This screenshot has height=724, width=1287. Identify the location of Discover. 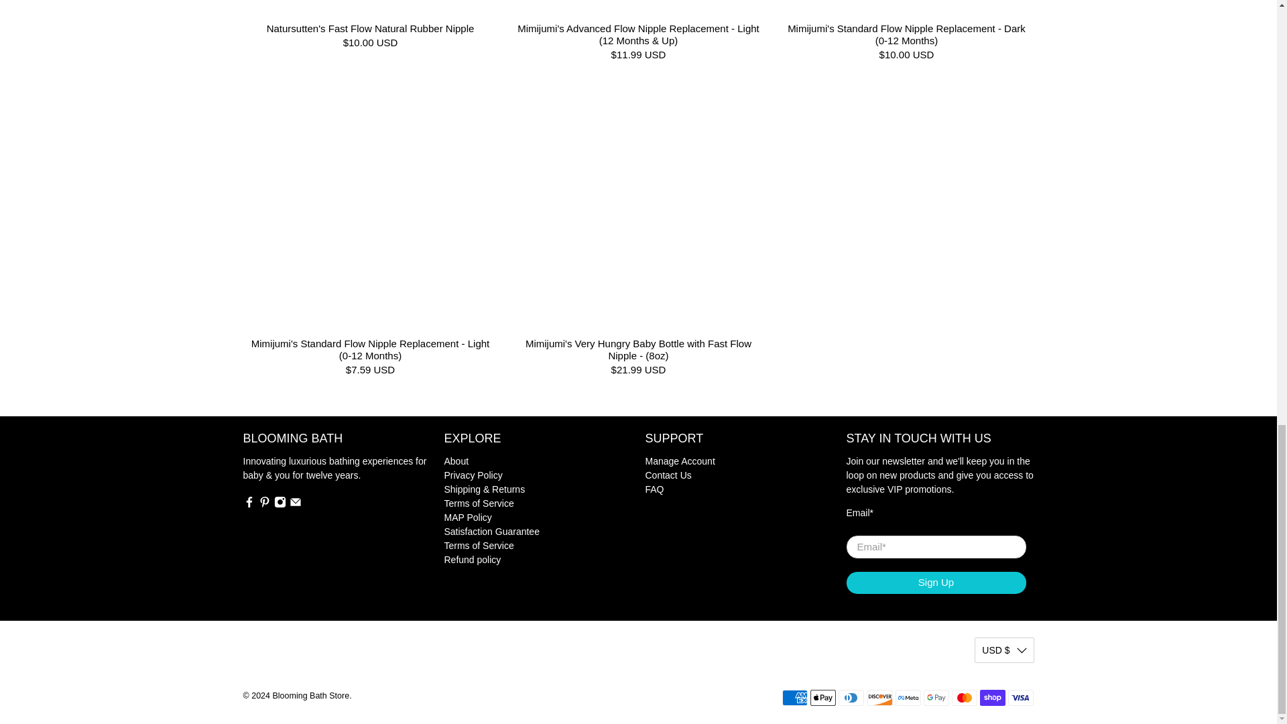
(880, 698).